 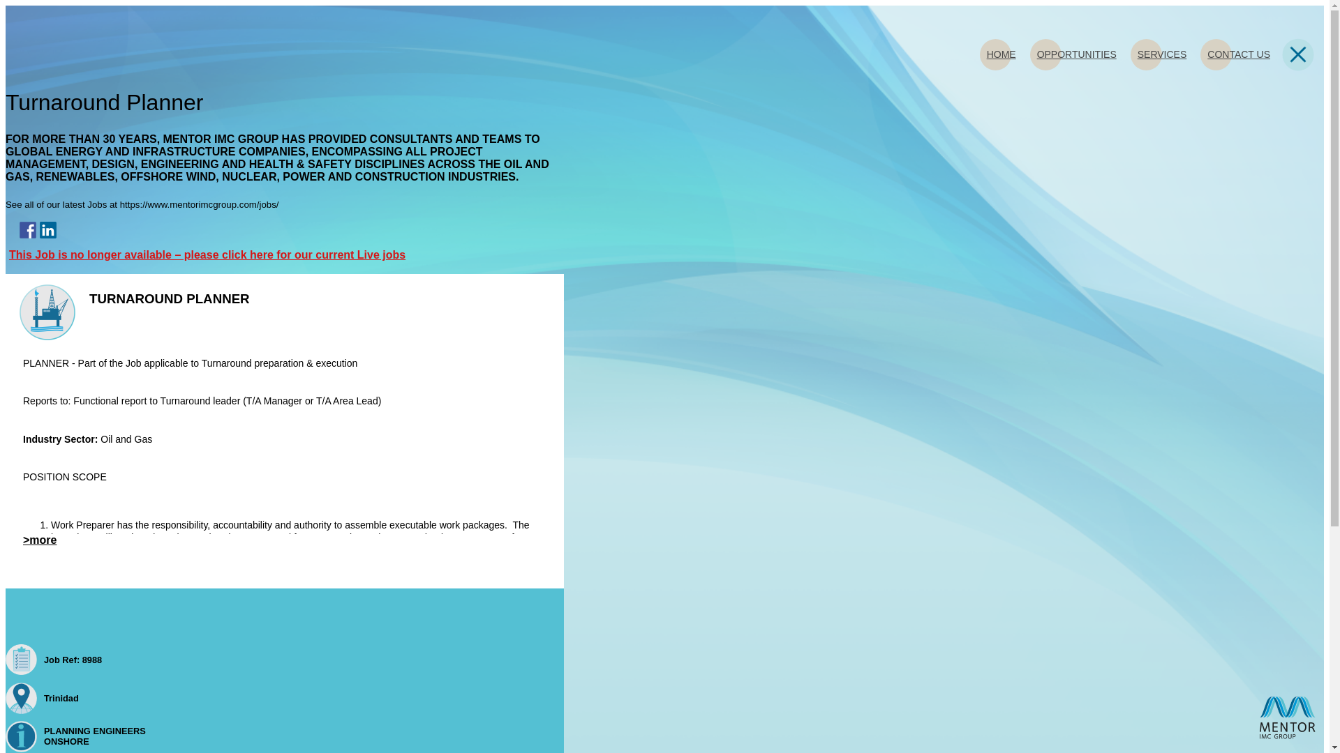 What do you see at coordinates (28, 230) in the screenshot?
I see `Share on Facebook` at bounding box center [28, 230].